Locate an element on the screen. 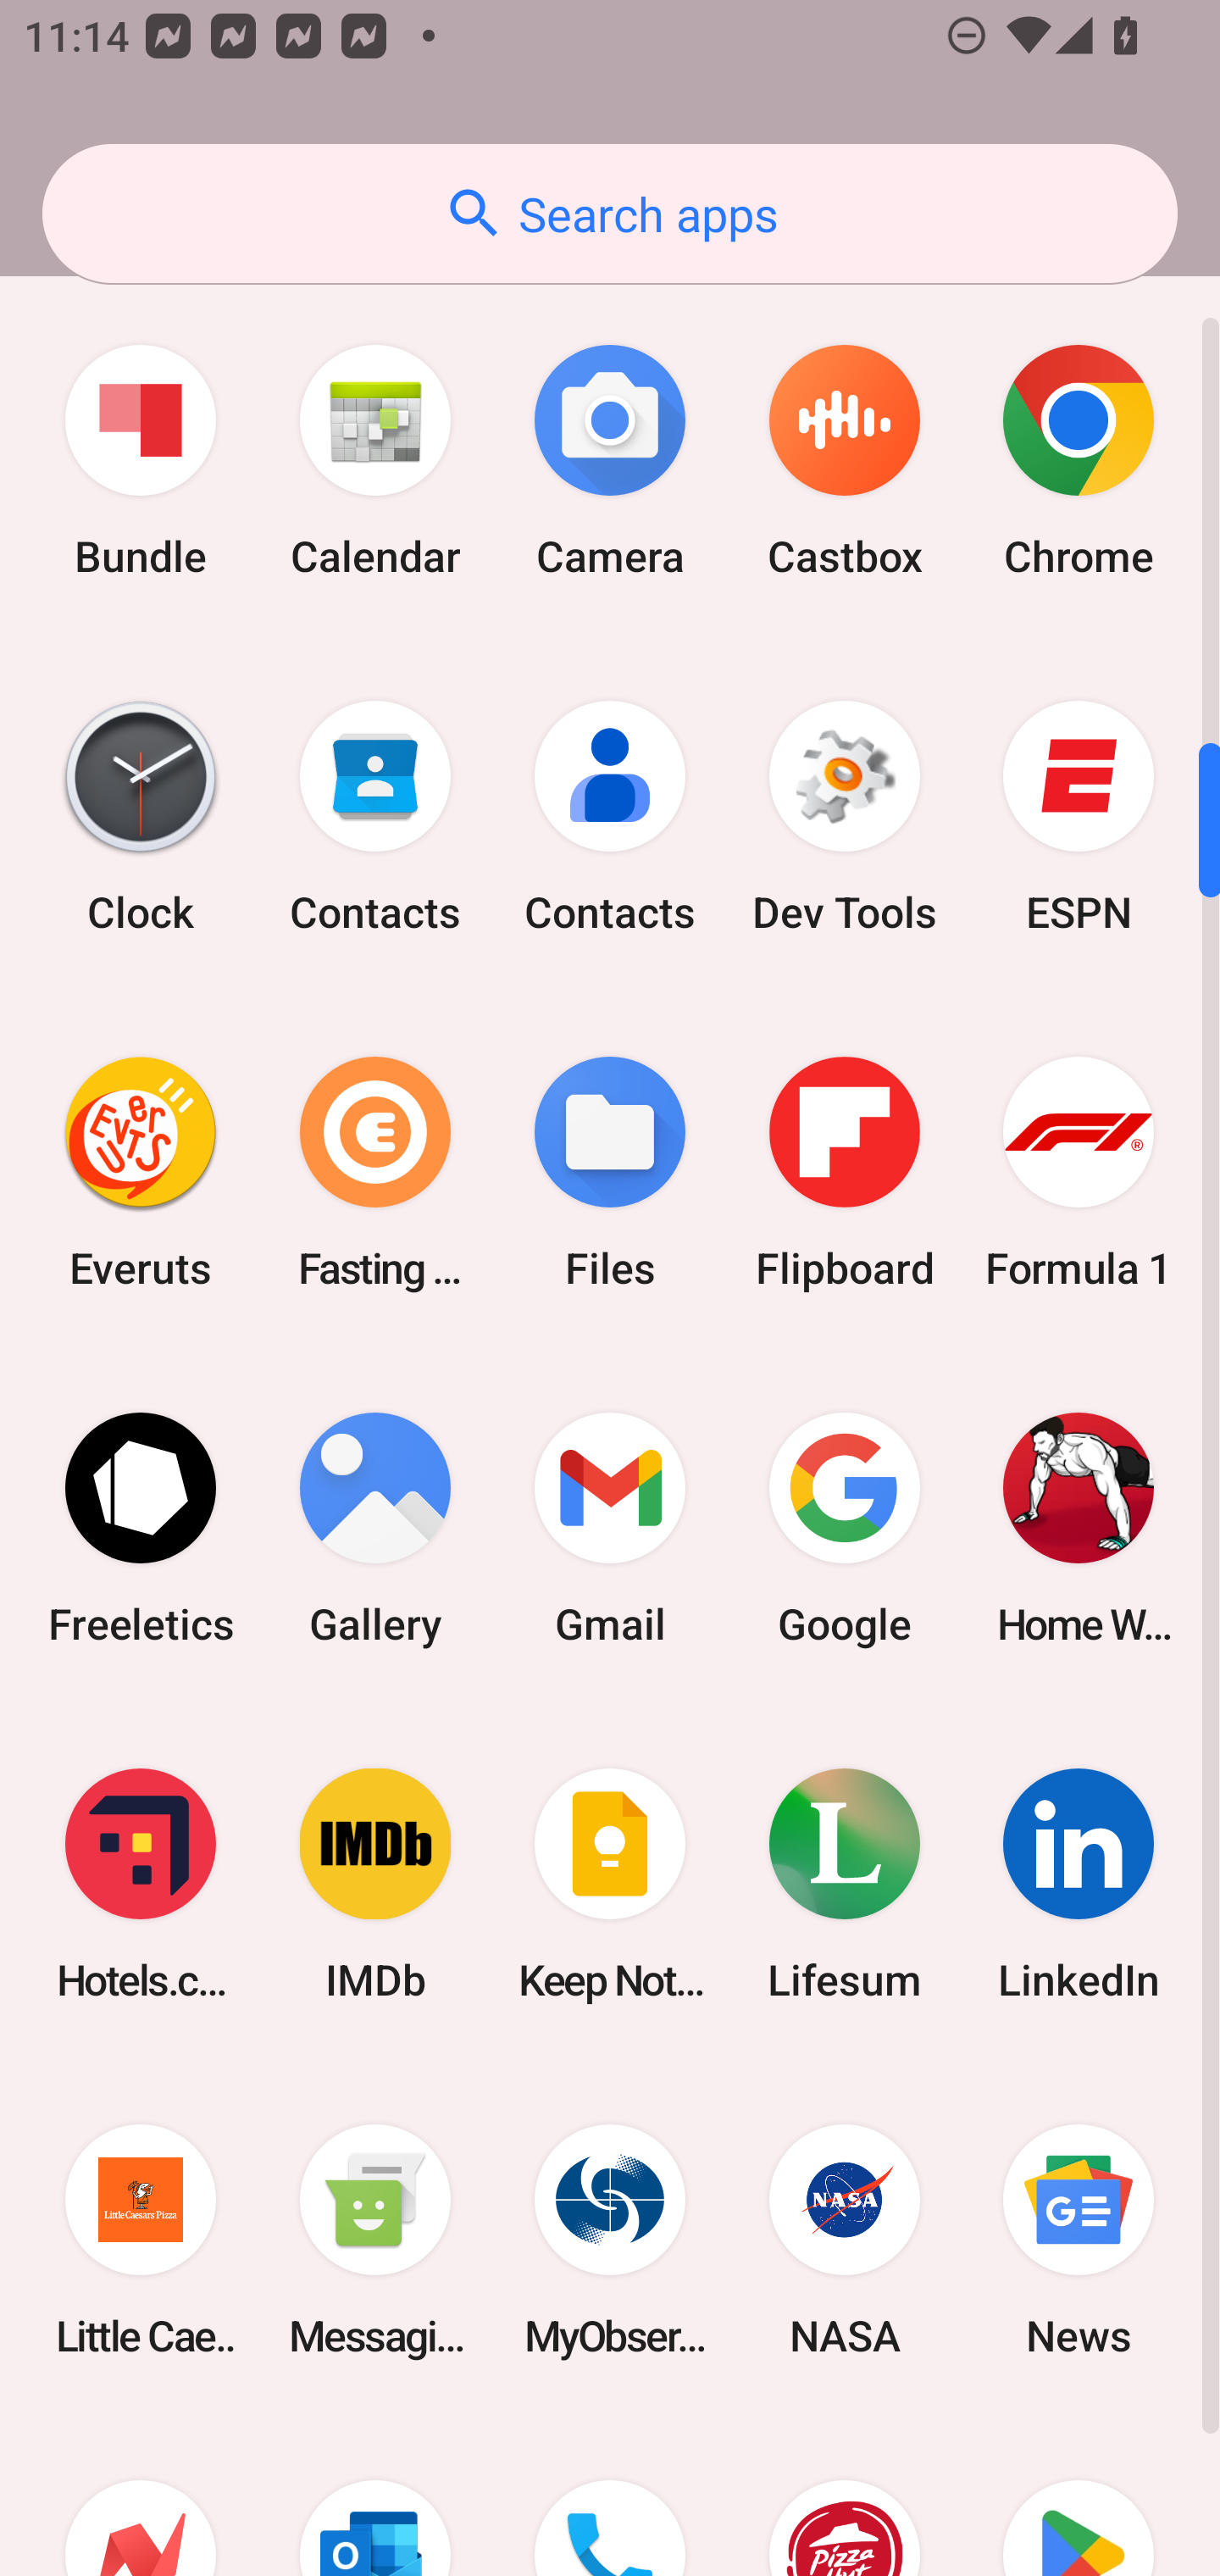 The height and width of the screenshot is (2576, 1220). MyObservatory is located at coordinates (610, 2240).